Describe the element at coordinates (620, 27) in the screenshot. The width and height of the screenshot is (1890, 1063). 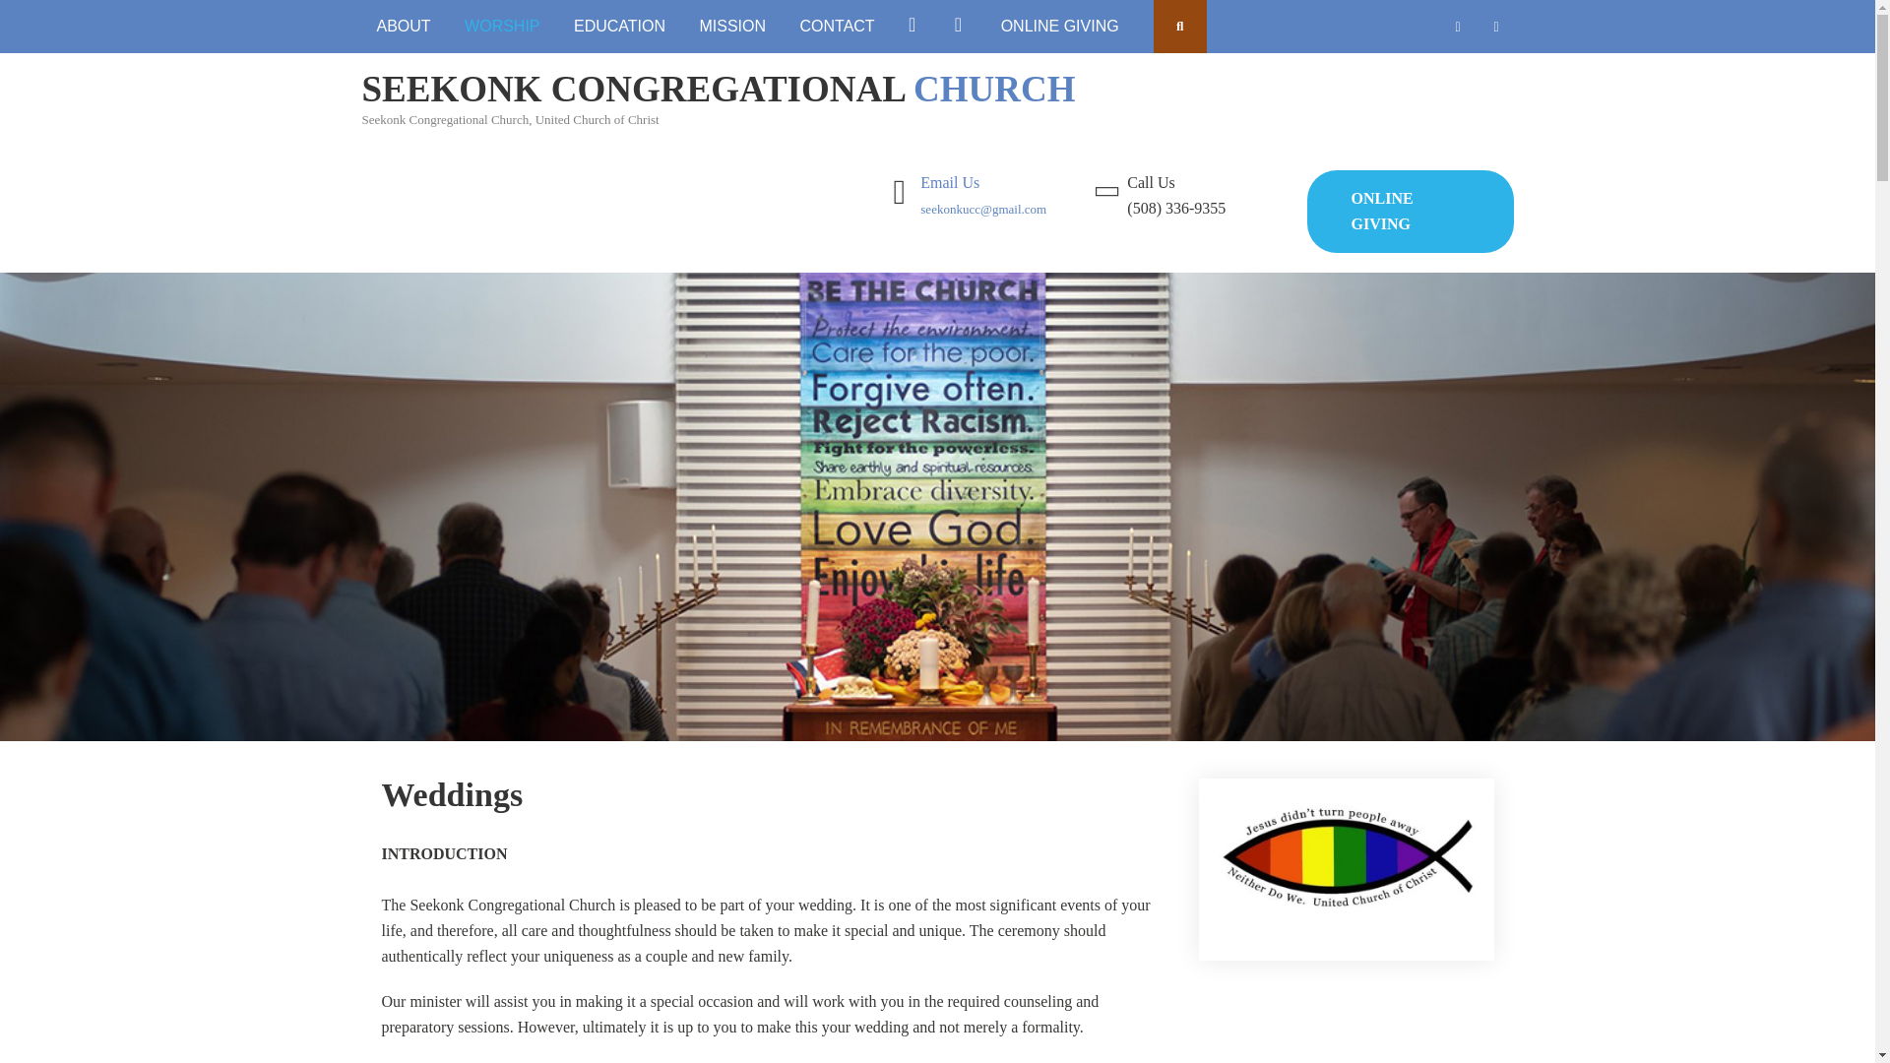
I see `EDUCATION` at that location.